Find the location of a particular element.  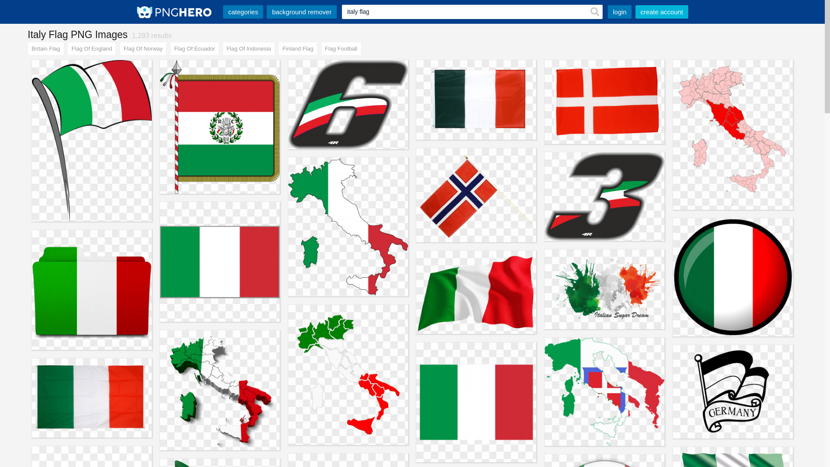

Italy Flag Of Map The United States PNG is located at coordinates (348, 227).